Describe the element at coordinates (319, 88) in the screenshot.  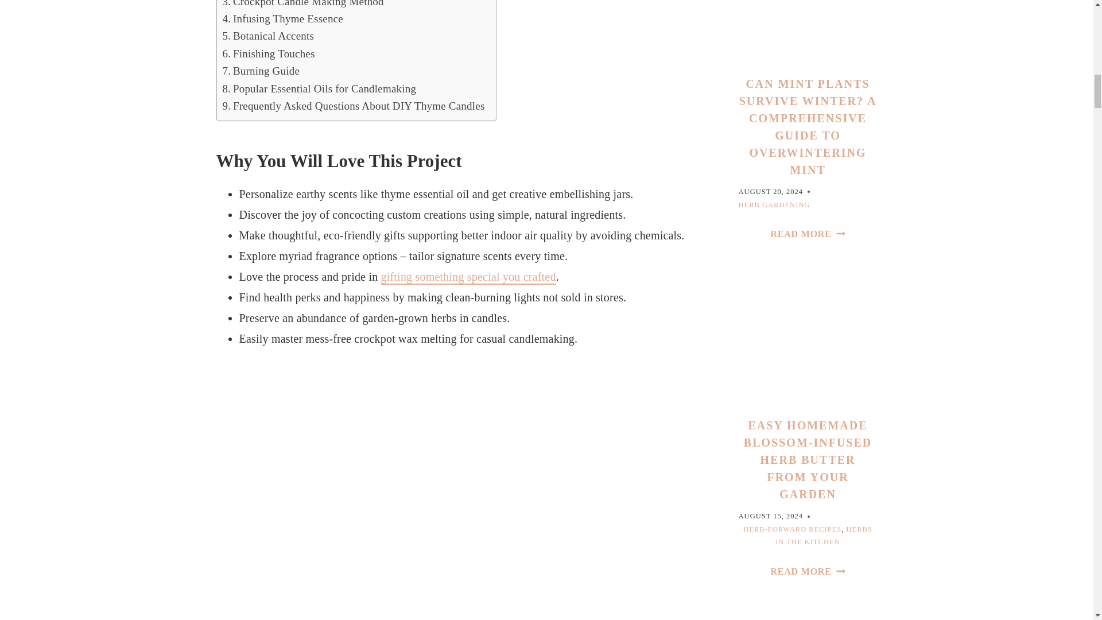
I see `Popular Essential Oils for Candlemaking` at that location.